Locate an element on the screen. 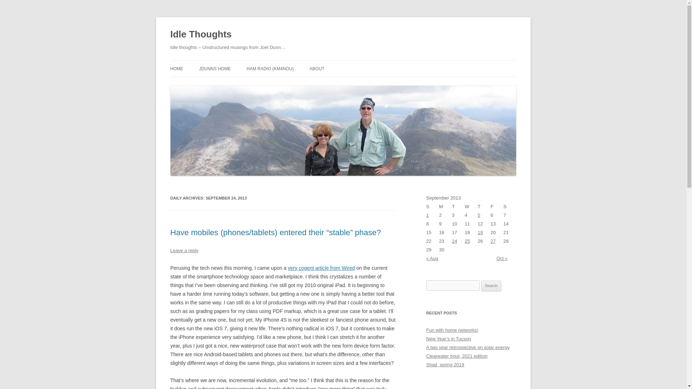 This screenshot has width=692, height=389. Idle Thoughts is located at coordinates (200, 35).